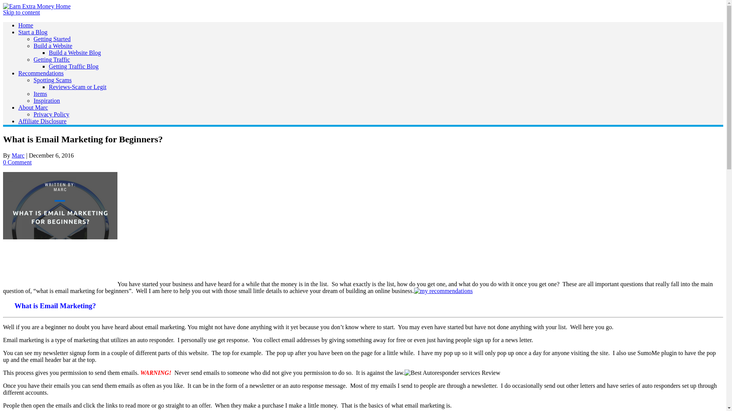  I want to click on Reviews-Scam or Legit, so click(77, 87).